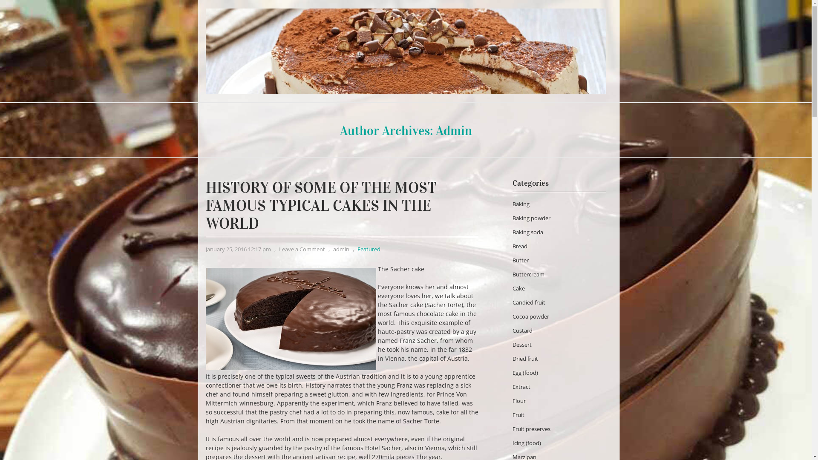  Describe the element at coordinates (525, 359) in the screenshot. I see `Dried fruit` at that location.